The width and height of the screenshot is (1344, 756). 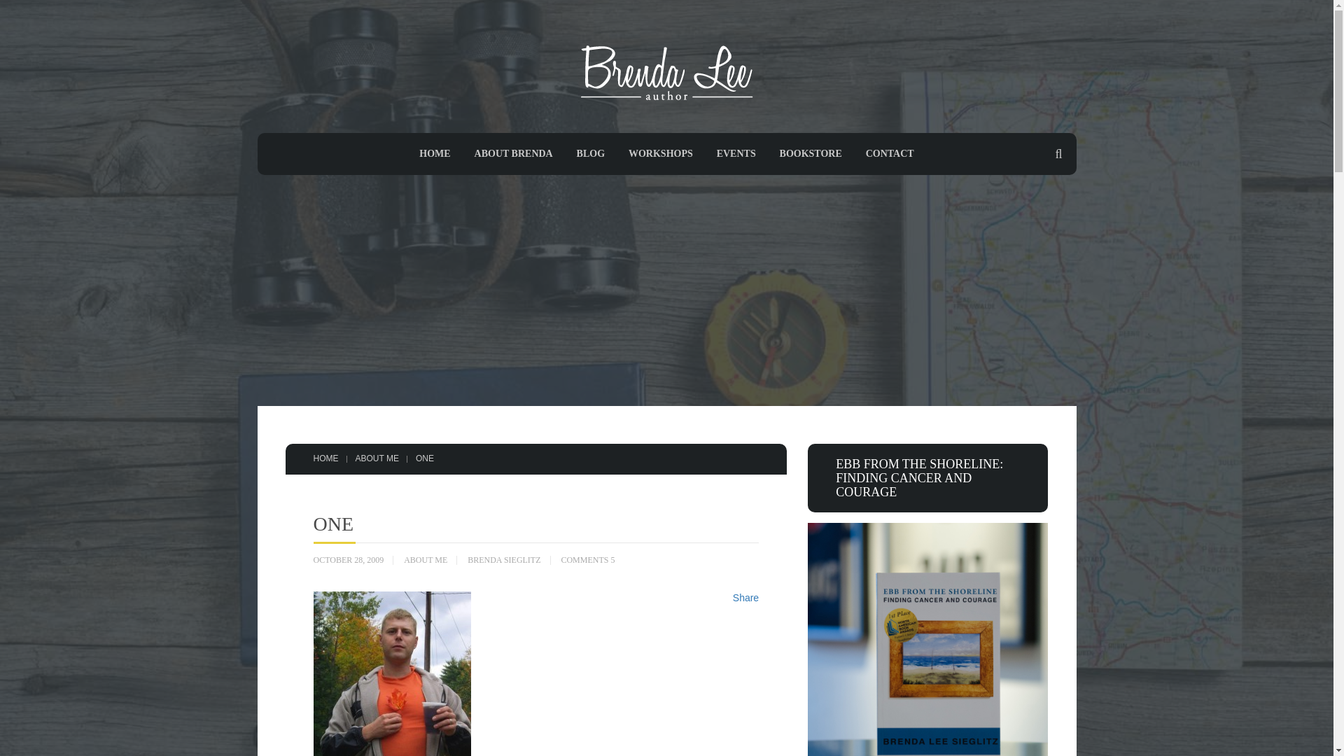 What do you see at coordinates (736, 153) in the screenshot?
I see `EVENTS` at bounding box center [736, 153].